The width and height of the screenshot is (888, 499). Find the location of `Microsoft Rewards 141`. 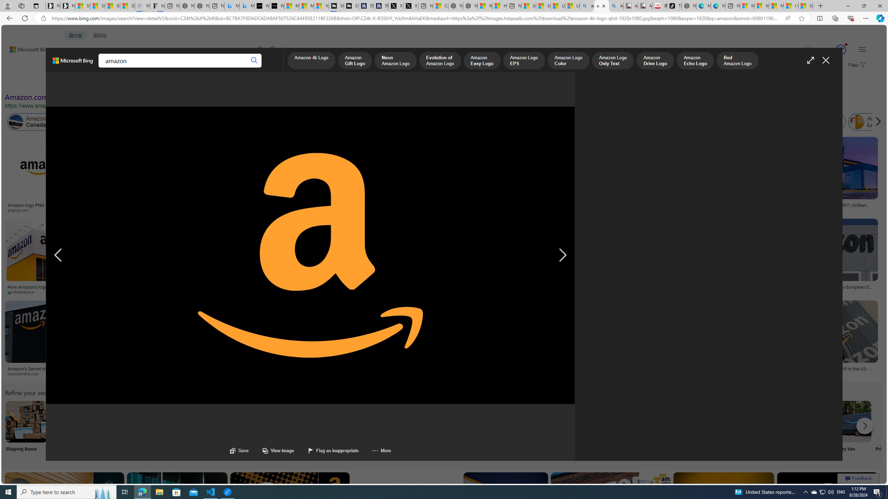

Microsoft Rewards 141 is located at coordinates (832, 50).